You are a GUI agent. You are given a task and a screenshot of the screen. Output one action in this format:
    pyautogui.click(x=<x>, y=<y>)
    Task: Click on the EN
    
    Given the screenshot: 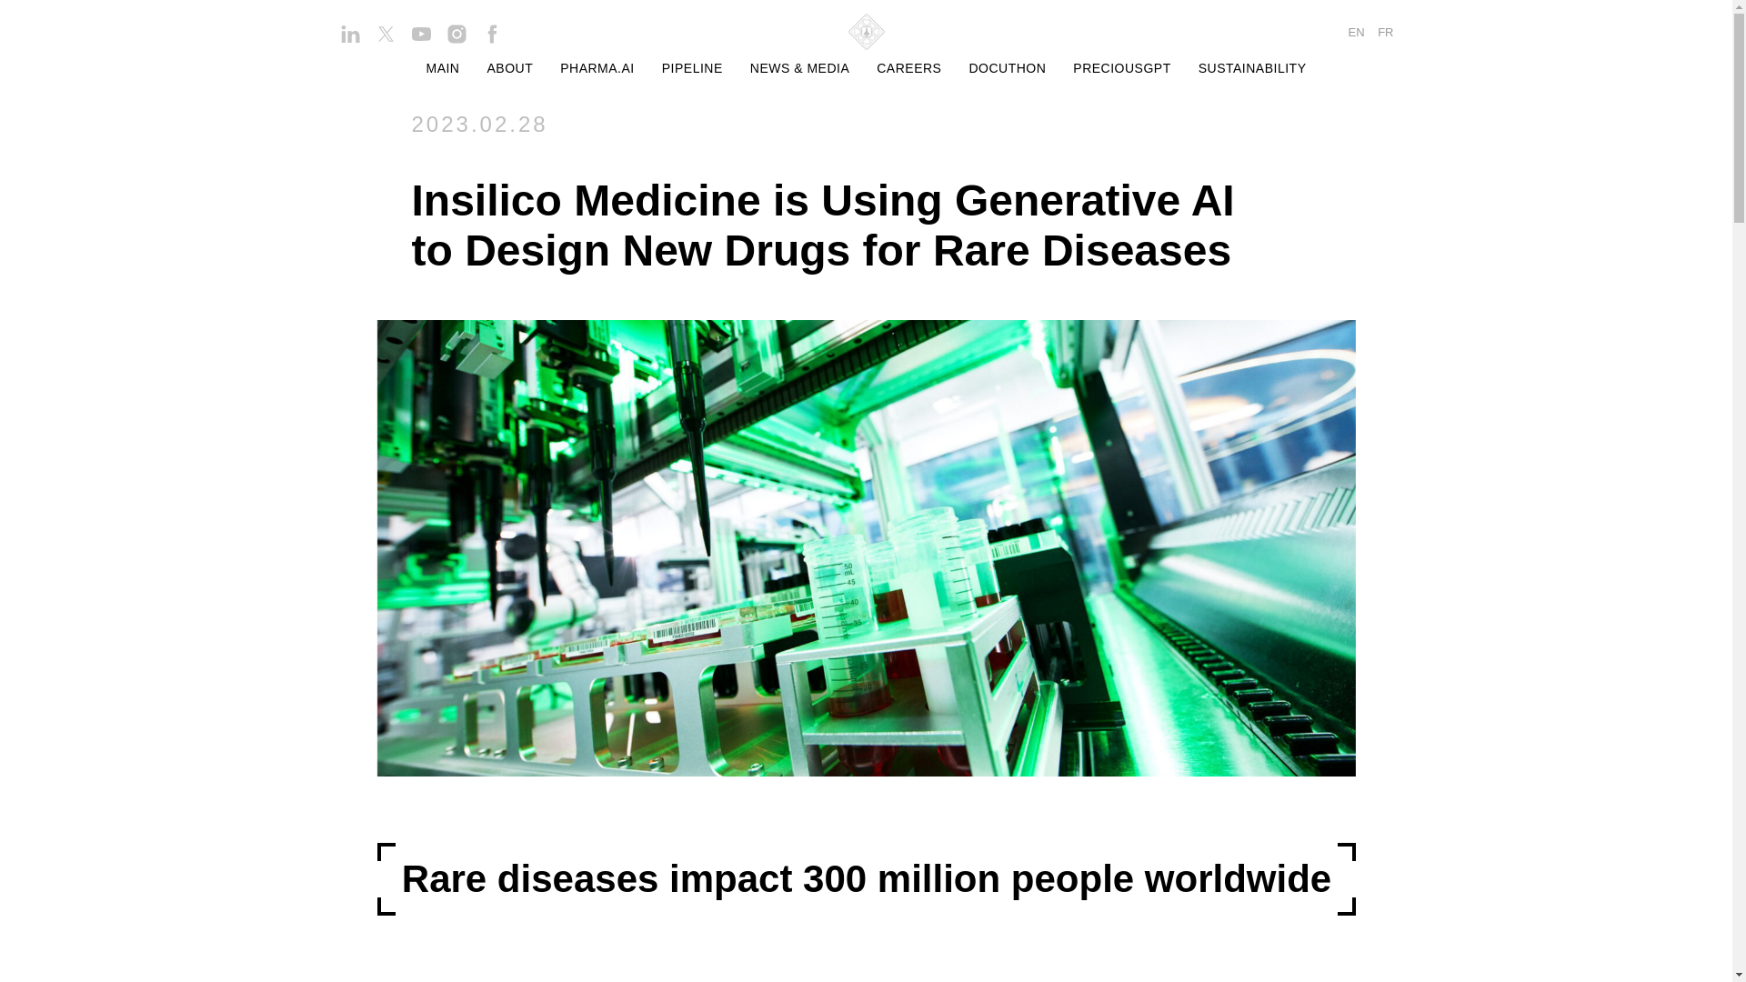 What is the action you would take?
    pyautogui.click(x=1357, y=33)
    